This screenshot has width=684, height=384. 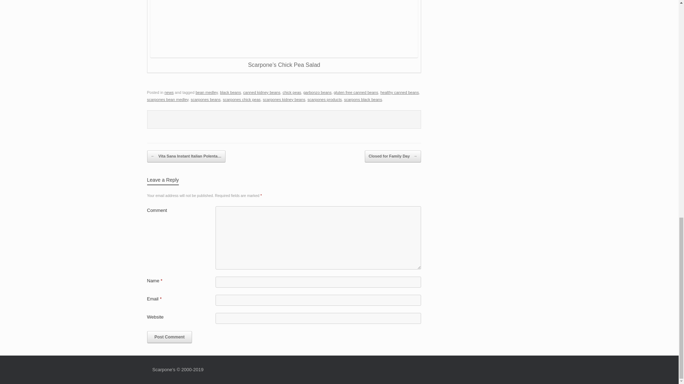 I want to click on gluten free canned beans, so click(x=356, y=92).